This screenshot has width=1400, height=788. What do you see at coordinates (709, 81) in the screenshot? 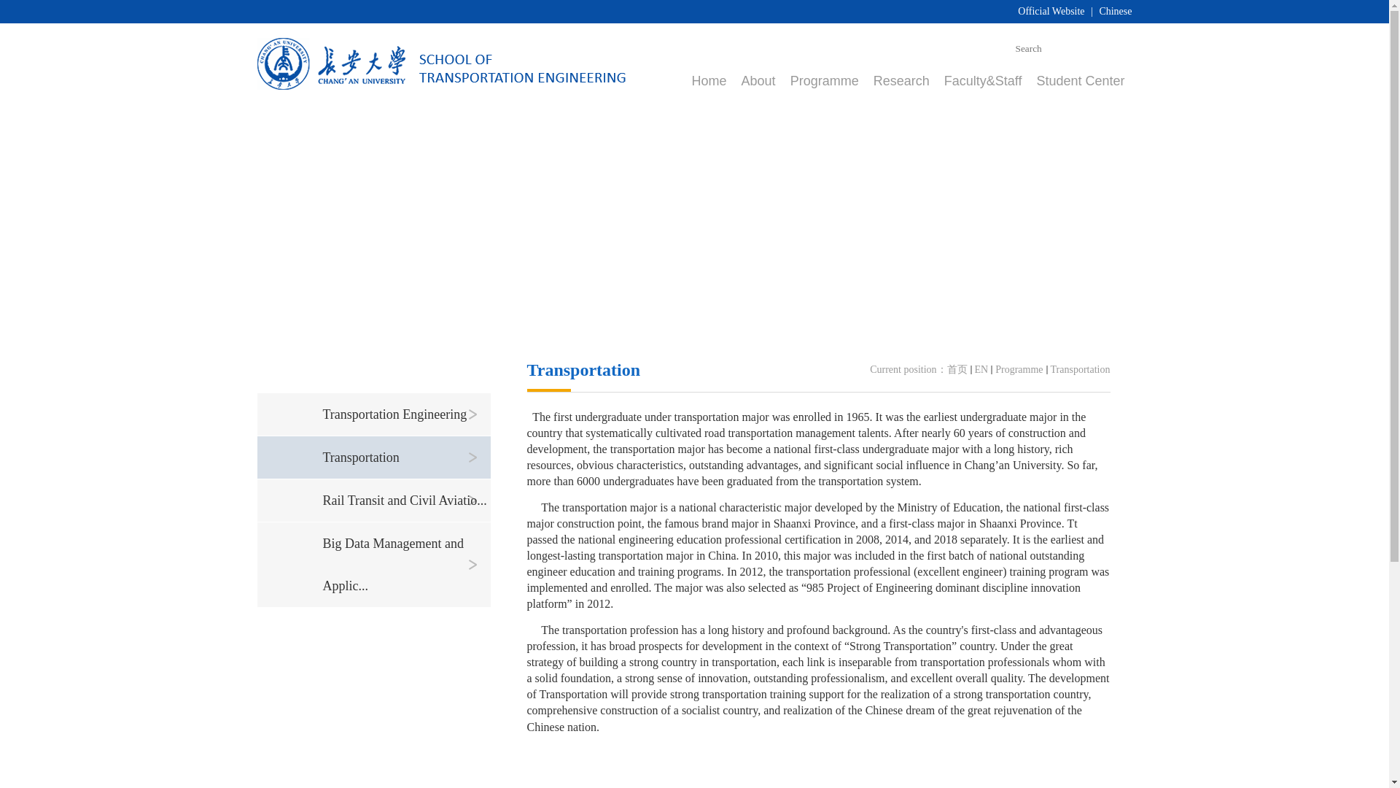
I see `Home` at bounding box center [709, 81].